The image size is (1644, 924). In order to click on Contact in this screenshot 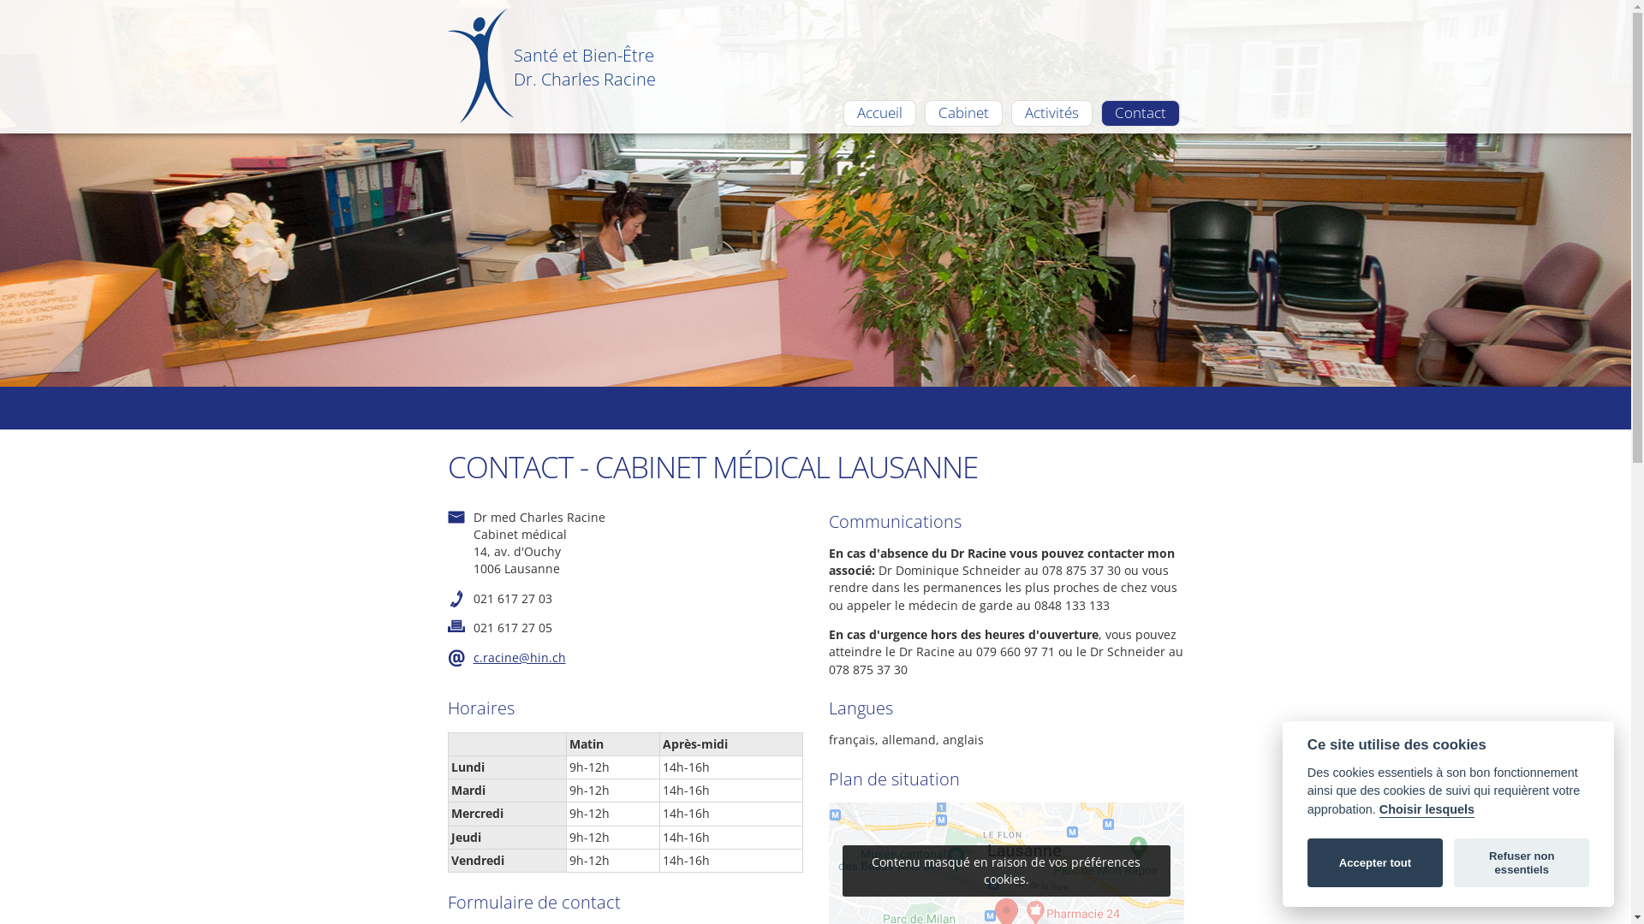, I will do `click(1141, 113)`.